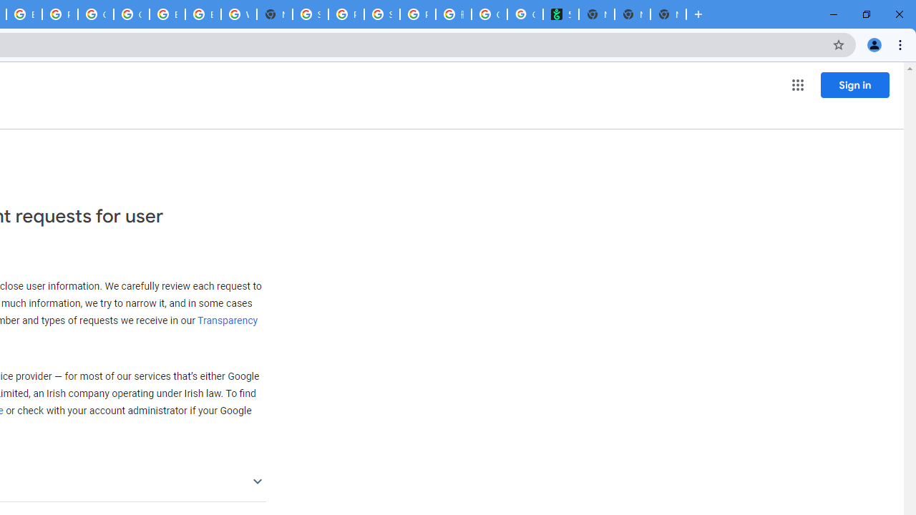 This screenshot has width=916, height=515. Describe the element at coordinates (311, 14) in the screenshot. I see `Sign in - Google Accounts` at that location.